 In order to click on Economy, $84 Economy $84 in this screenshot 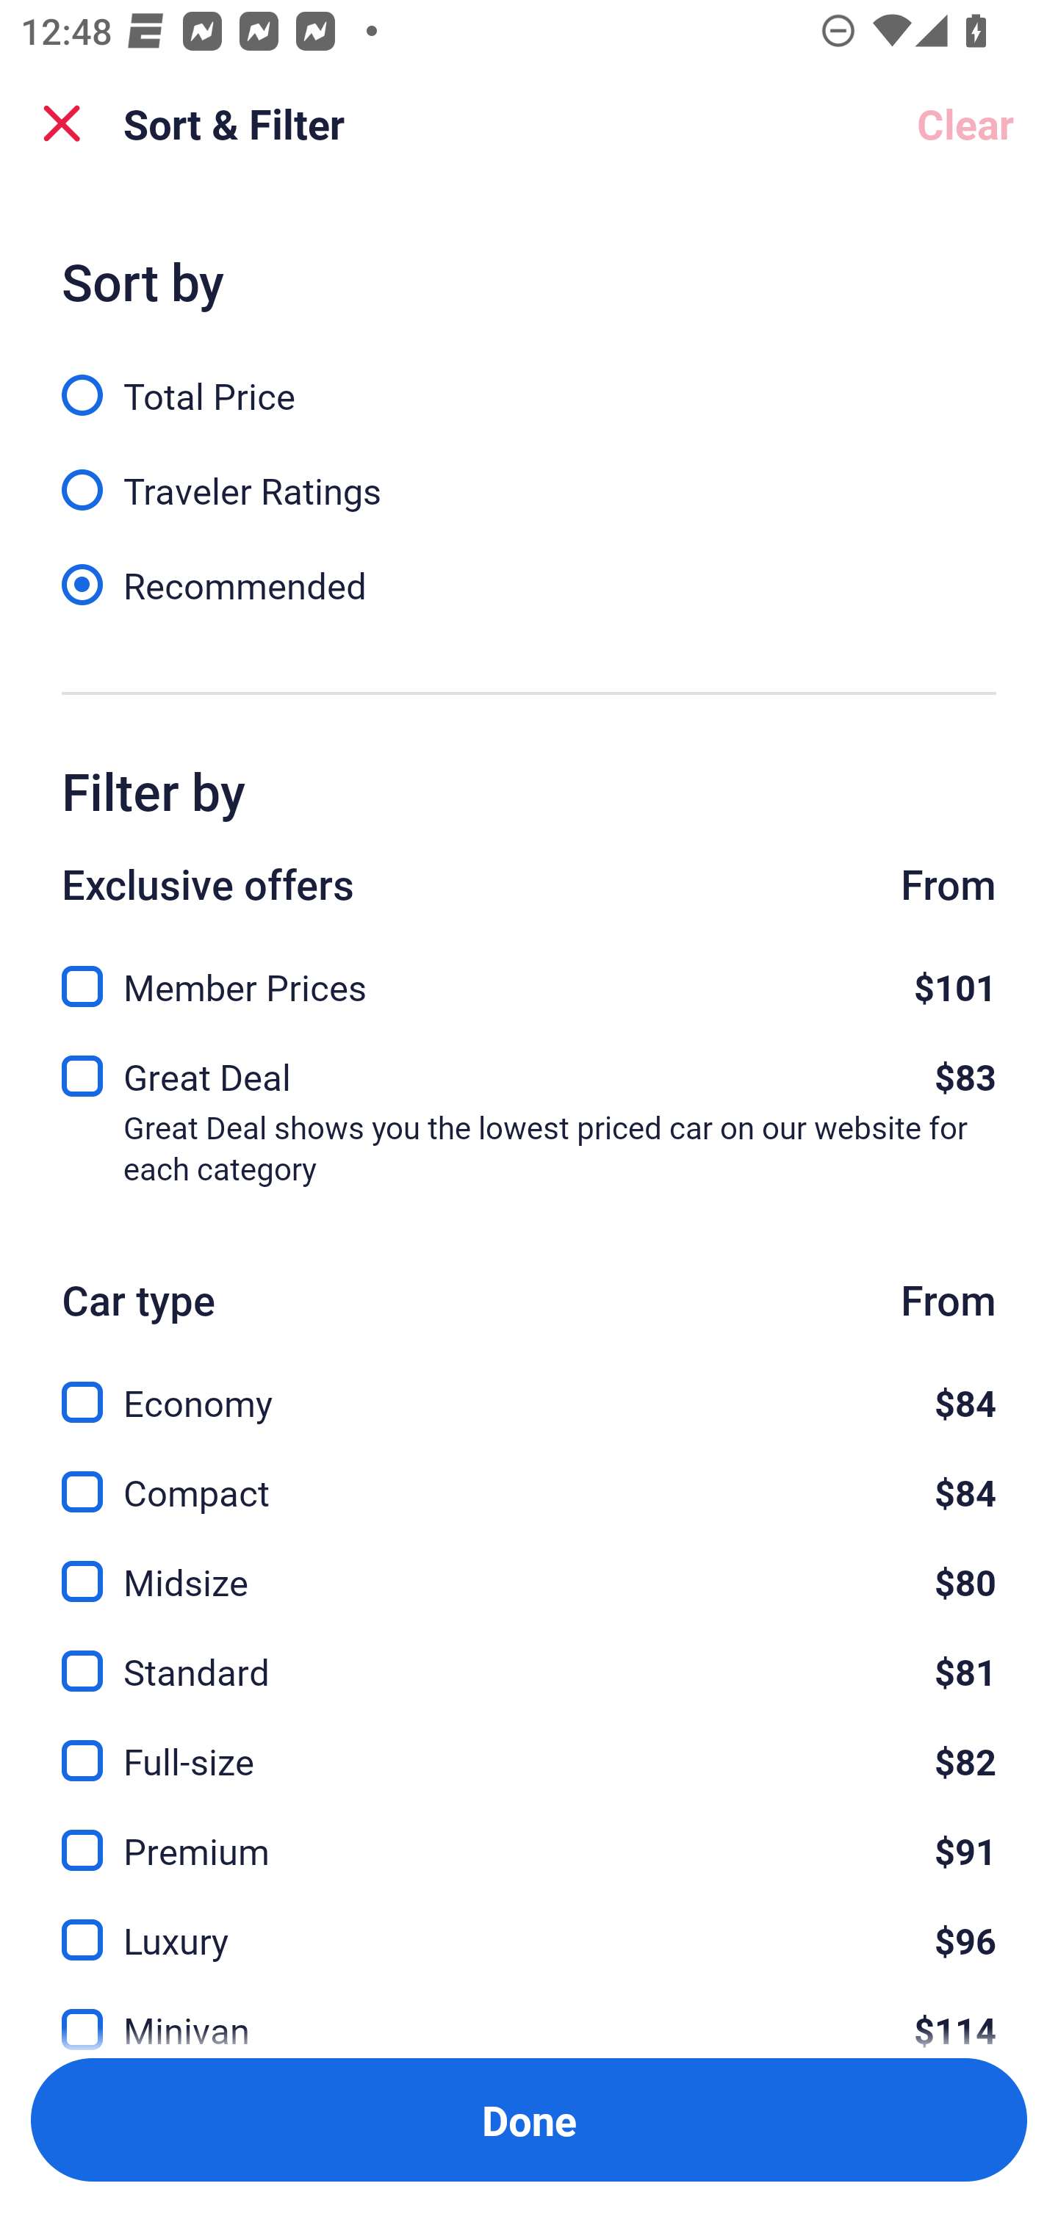, I will do `click(529, 1387)`.